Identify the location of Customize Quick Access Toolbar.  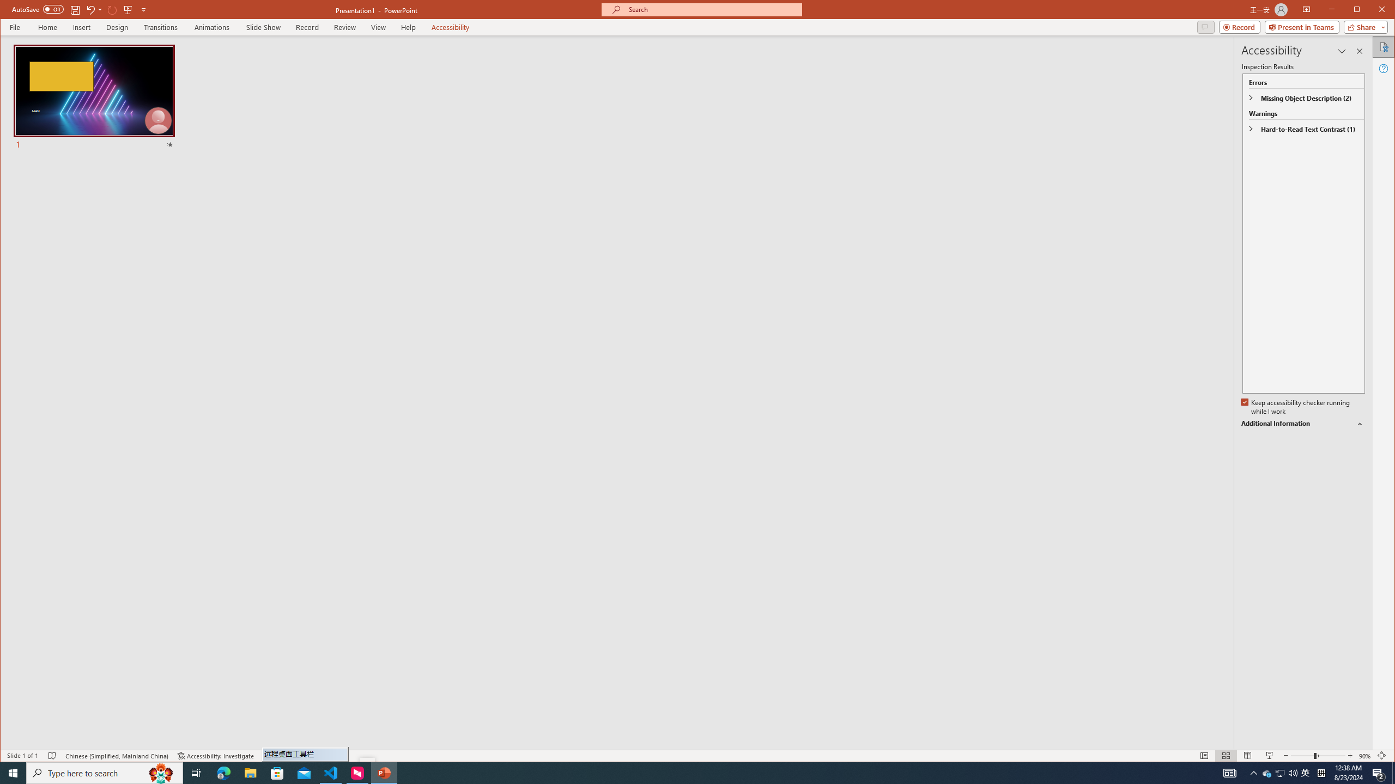
(144, 9).